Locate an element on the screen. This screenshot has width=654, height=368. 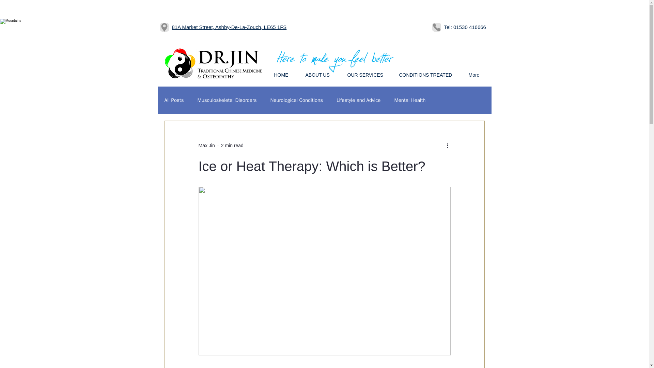
Musculoskeletal Disorders is located at coordinates (227, 100).